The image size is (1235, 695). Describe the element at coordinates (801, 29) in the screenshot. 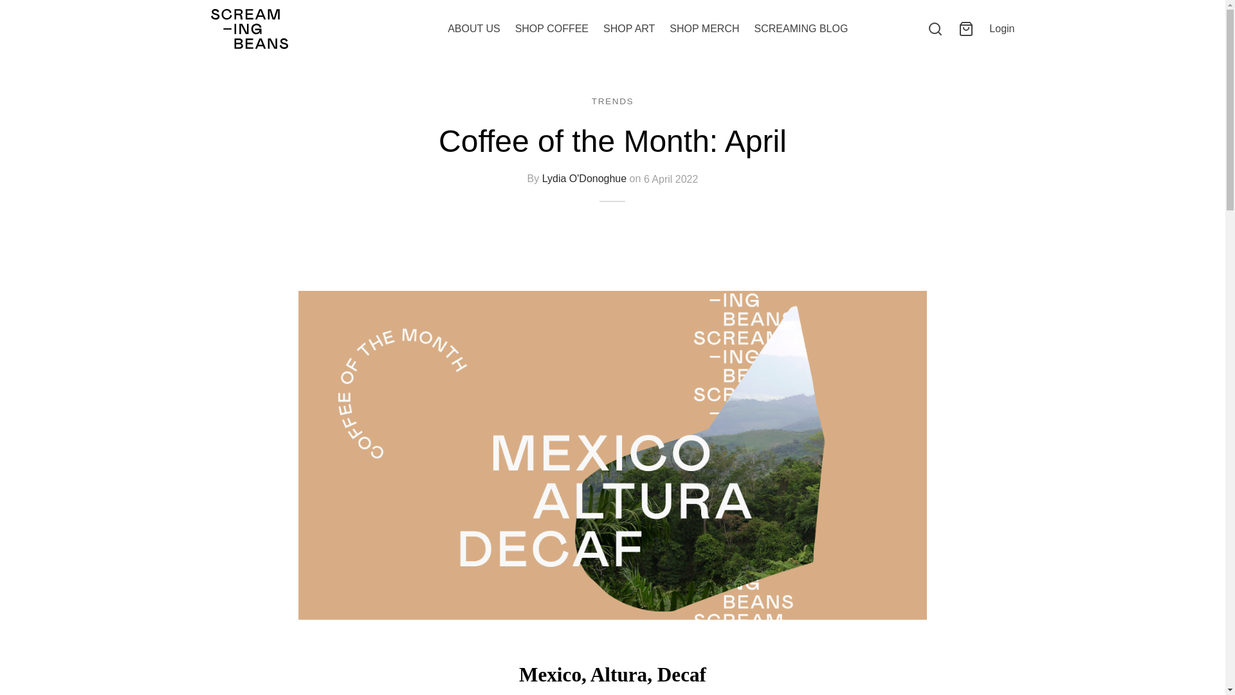

I see `SCREAMING BLOG` at that location.